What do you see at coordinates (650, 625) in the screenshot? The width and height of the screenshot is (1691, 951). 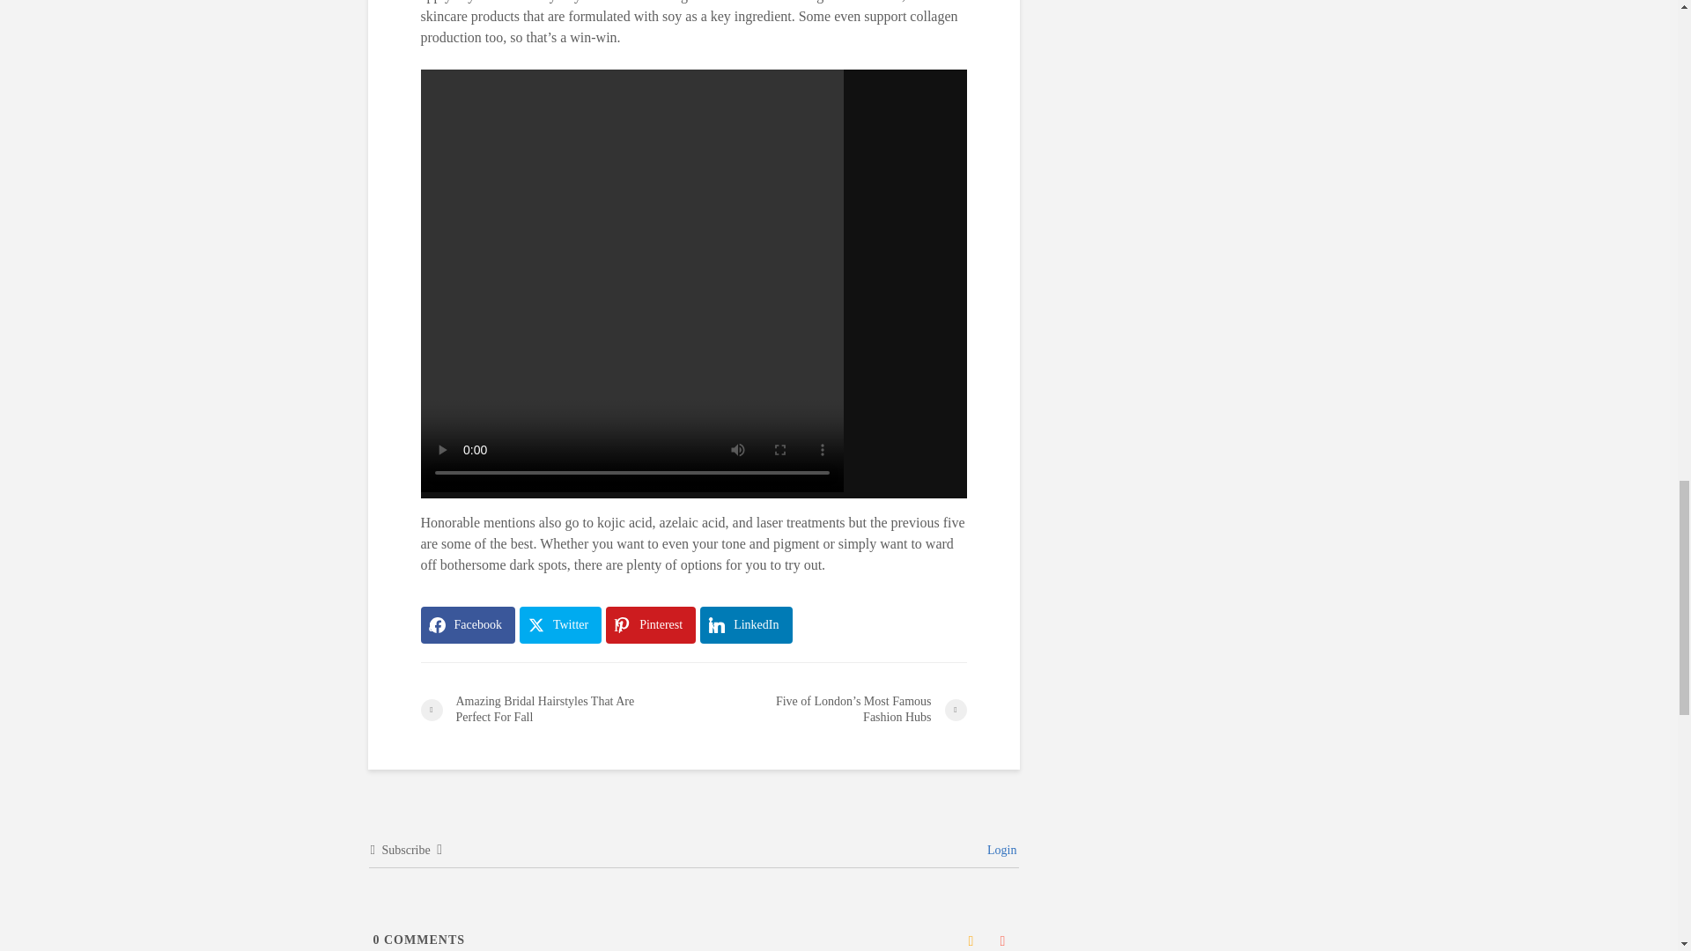 I see `Share on Pinterest` at bounding box center [650, 625].